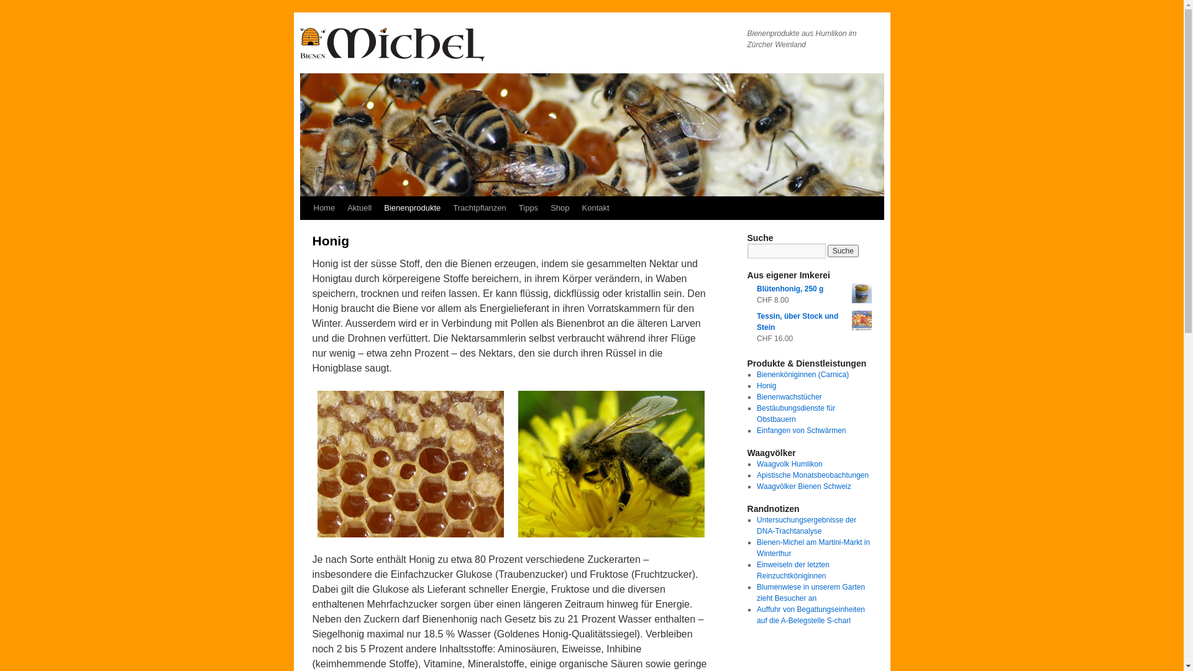 This screenshot has width=1193, height=671. What do you see at coordinates (324, 208) in the screenshot?
I see `Home` at bounding box center [324, 208].